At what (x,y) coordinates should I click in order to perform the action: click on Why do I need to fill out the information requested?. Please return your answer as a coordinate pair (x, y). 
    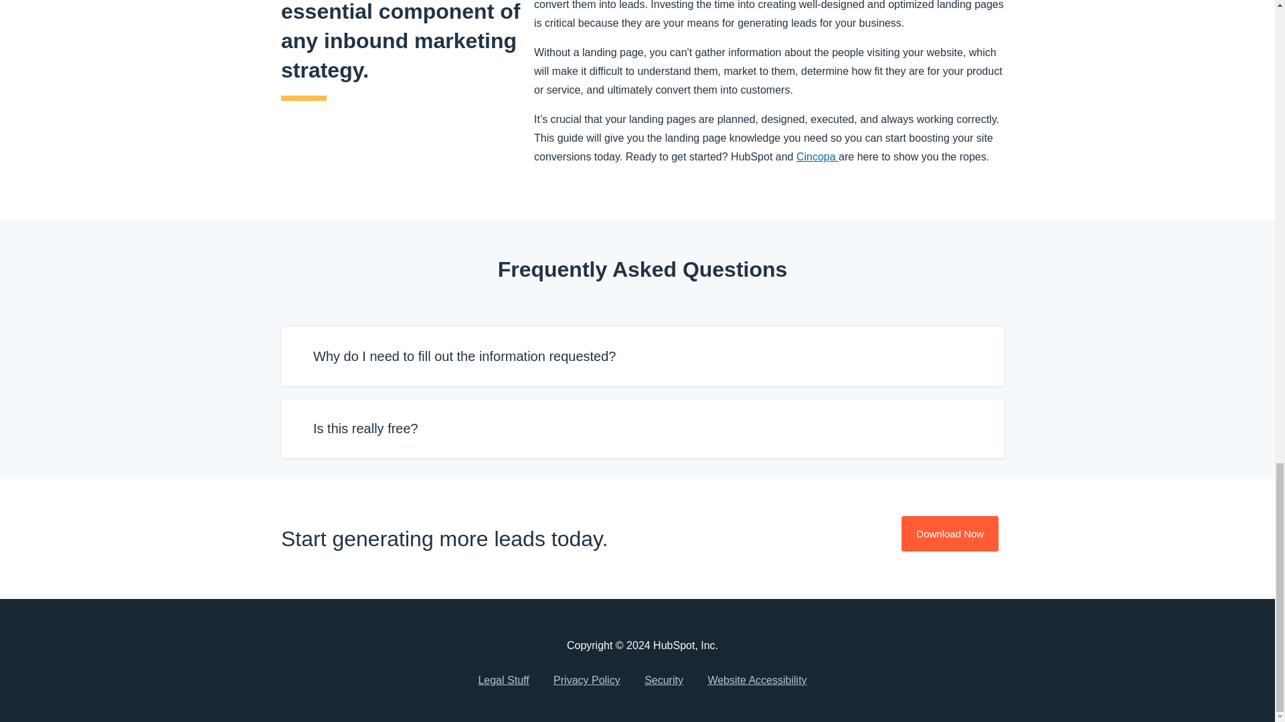
    Looking at the image, I should click on (642, 356).